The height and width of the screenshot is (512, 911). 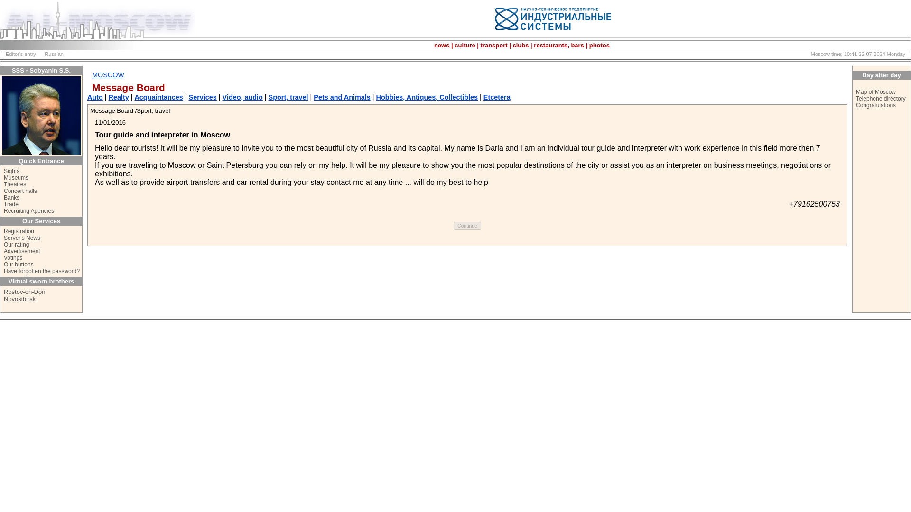 What do you see at coordinates (442, 45) in the screenshot?
I see `news` at bounding box center [442, 45].